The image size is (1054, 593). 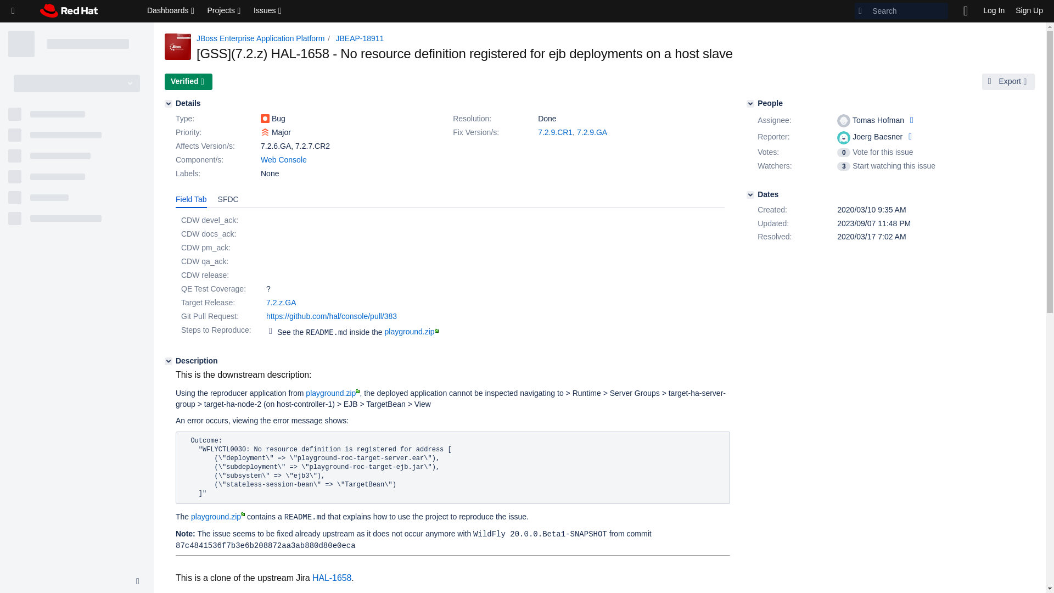 I want to click on Sign Up, so click(x=1029, y=11).